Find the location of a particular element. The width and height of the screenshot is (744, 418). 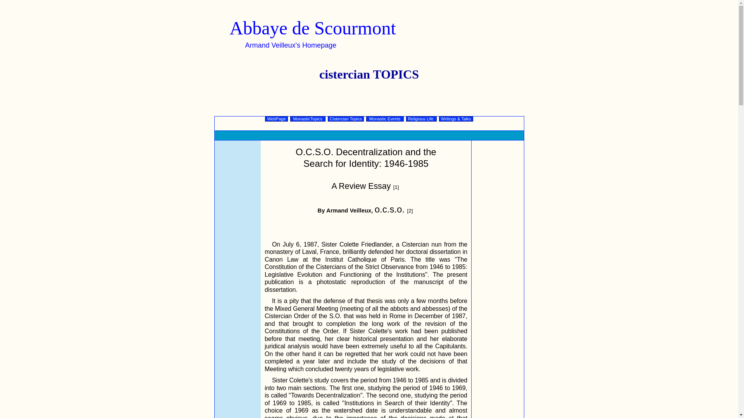

Religious Life is located at coordinates (422, 119).